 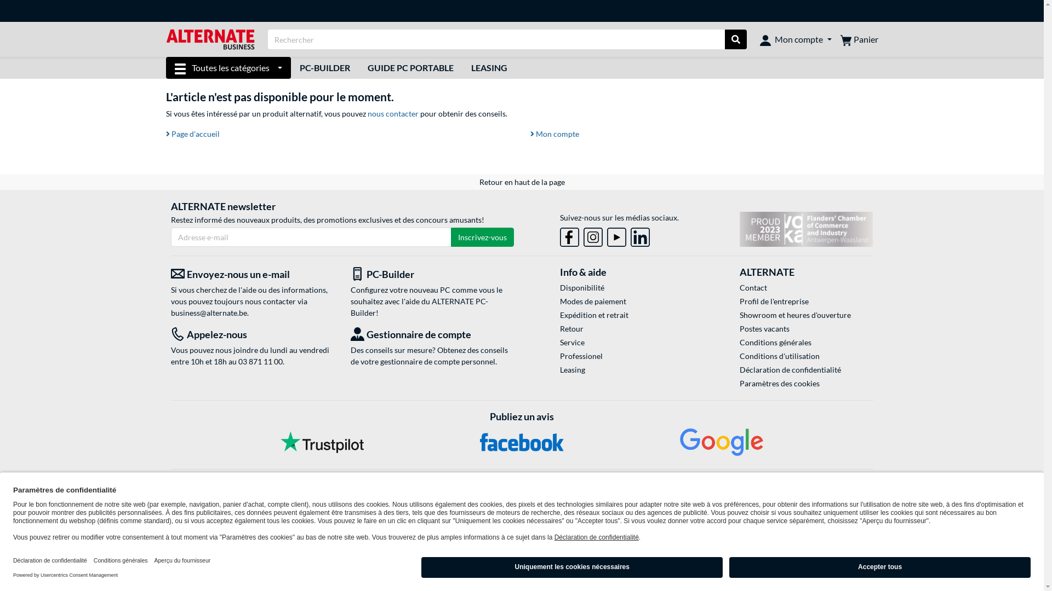 What do you see at coordinates (522, 442) in the screenshot?
I see `Facebook` at bounding box center [522, 442].